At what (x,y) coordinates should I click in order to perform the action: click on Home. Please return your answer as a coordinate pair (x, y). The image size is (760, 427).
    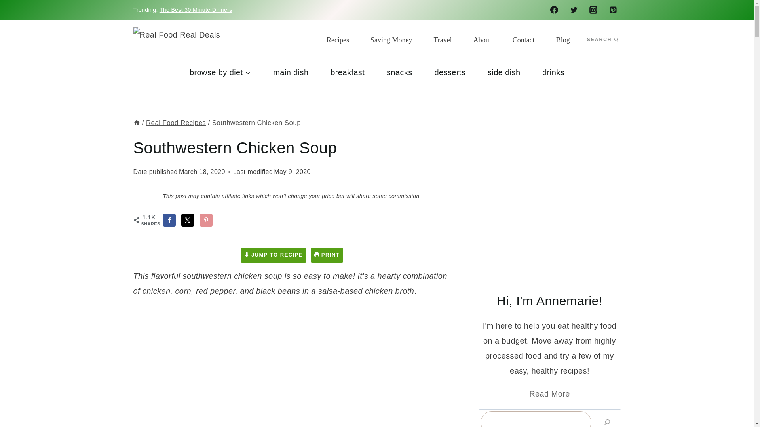
    Looking at the image, I should click on (136, 123).